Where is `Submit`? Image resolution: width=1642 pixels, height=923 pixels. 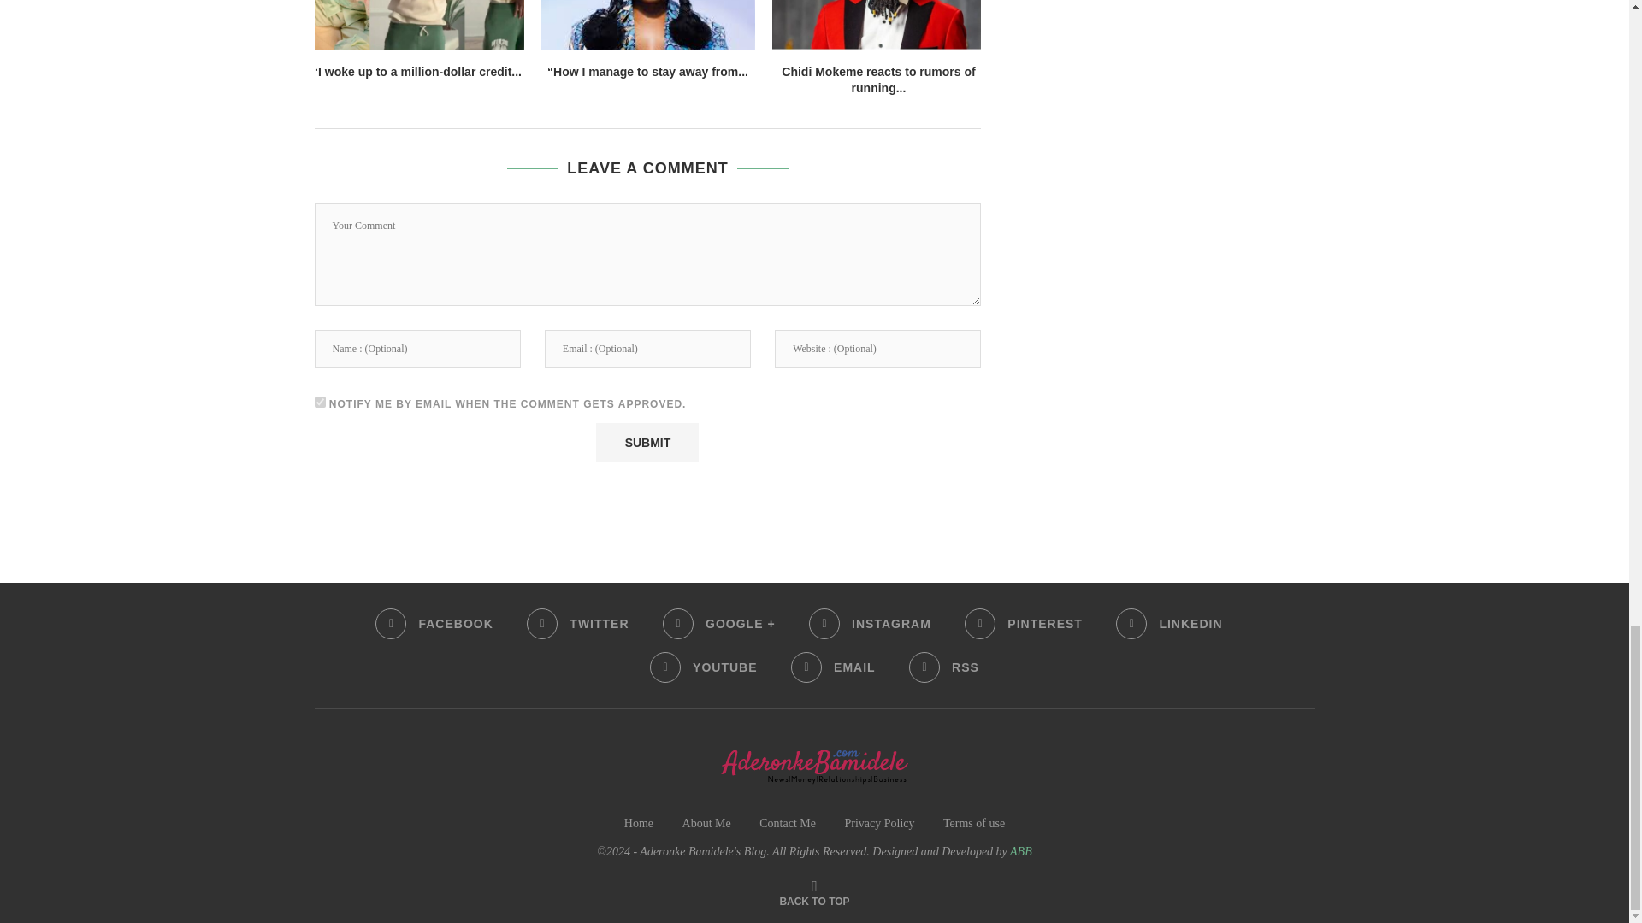
Submit is located at coordinates (647, 443).